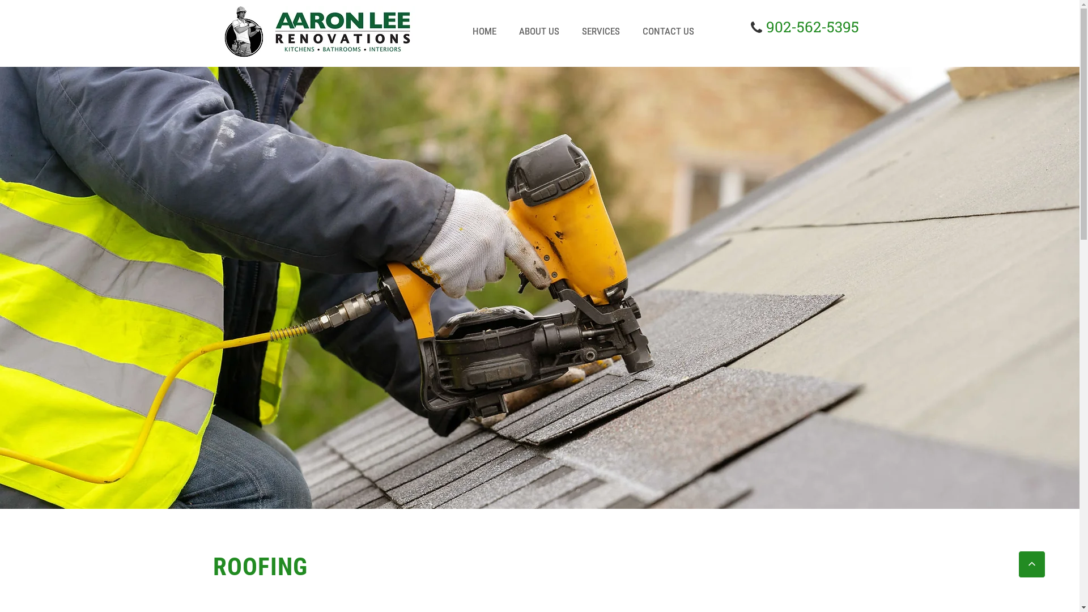 The height and width of the screenshot is (612, 1088). I want to click on 902-562-5395, so click(813, 31).